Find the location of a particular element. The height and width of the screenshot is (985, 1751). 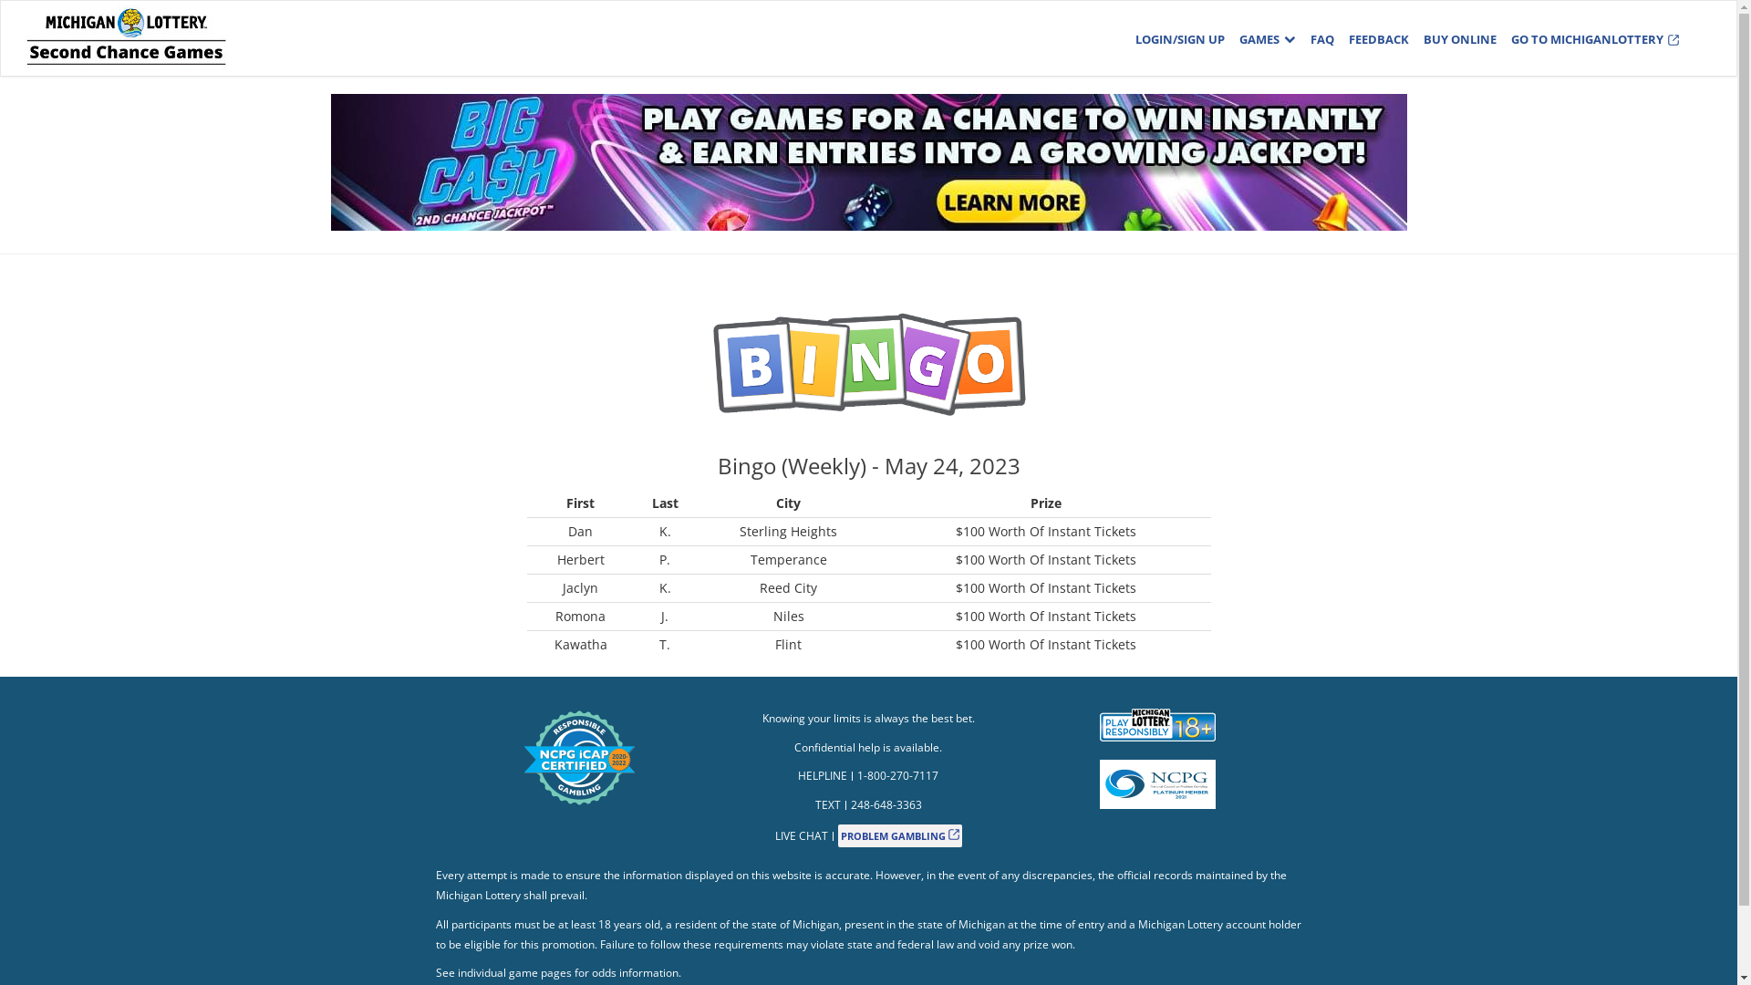

GAMES is located at coordinates (1268, 40).